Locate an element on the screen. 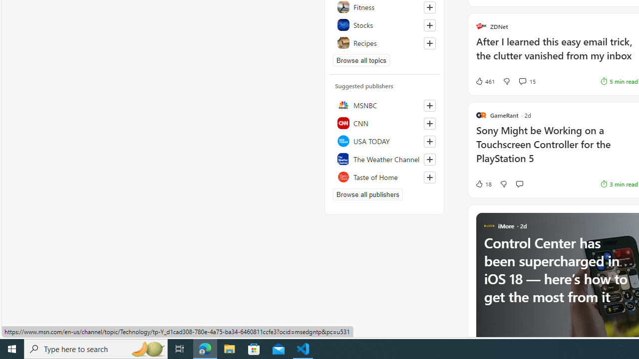 This screenshot has height=359, width=639. The Weather Channel is located at coordinates (384, 159).